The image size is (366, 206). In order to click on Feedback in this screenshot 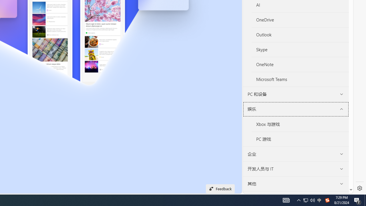, I will do `click(220, 189)`.